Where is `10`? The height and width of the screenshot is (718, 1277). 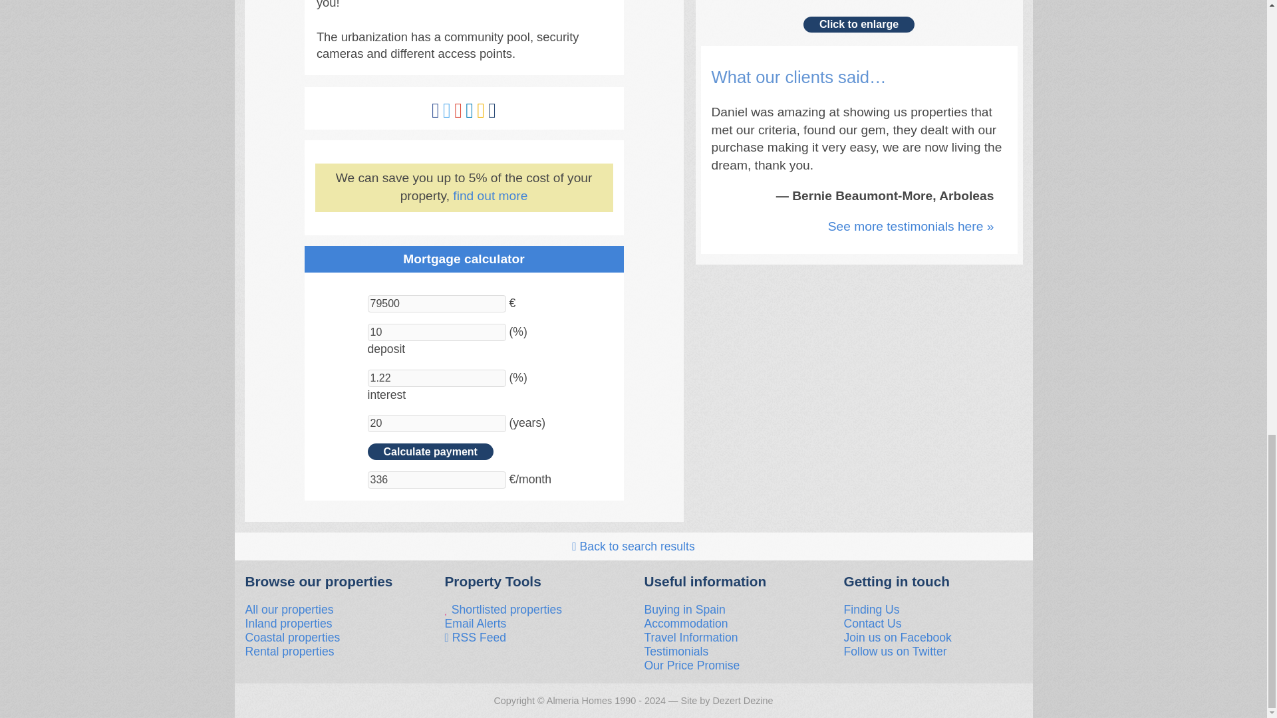 10 is located at coordinates (436, 332).